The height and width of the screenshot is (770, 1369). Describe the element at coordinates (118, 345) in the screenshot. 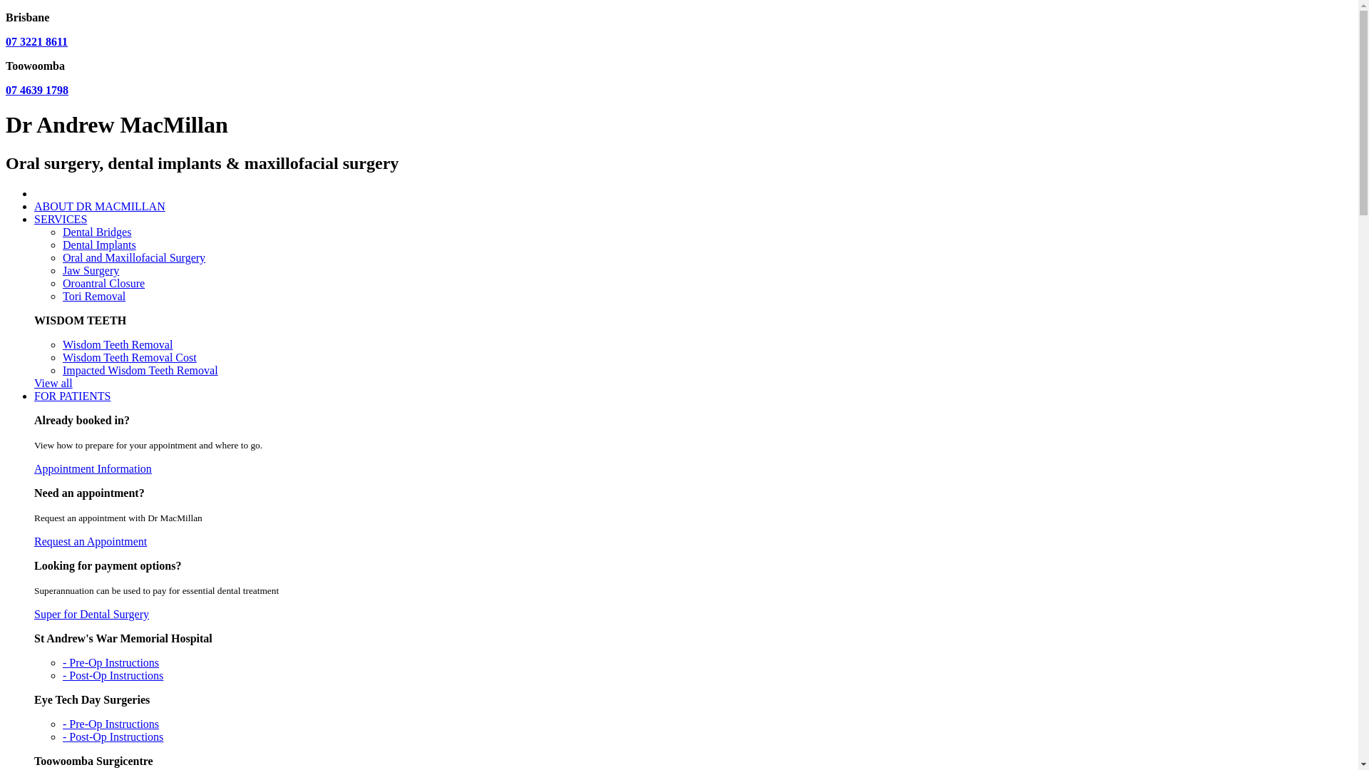

I see `Wisdom Teeth Removal` at that location.